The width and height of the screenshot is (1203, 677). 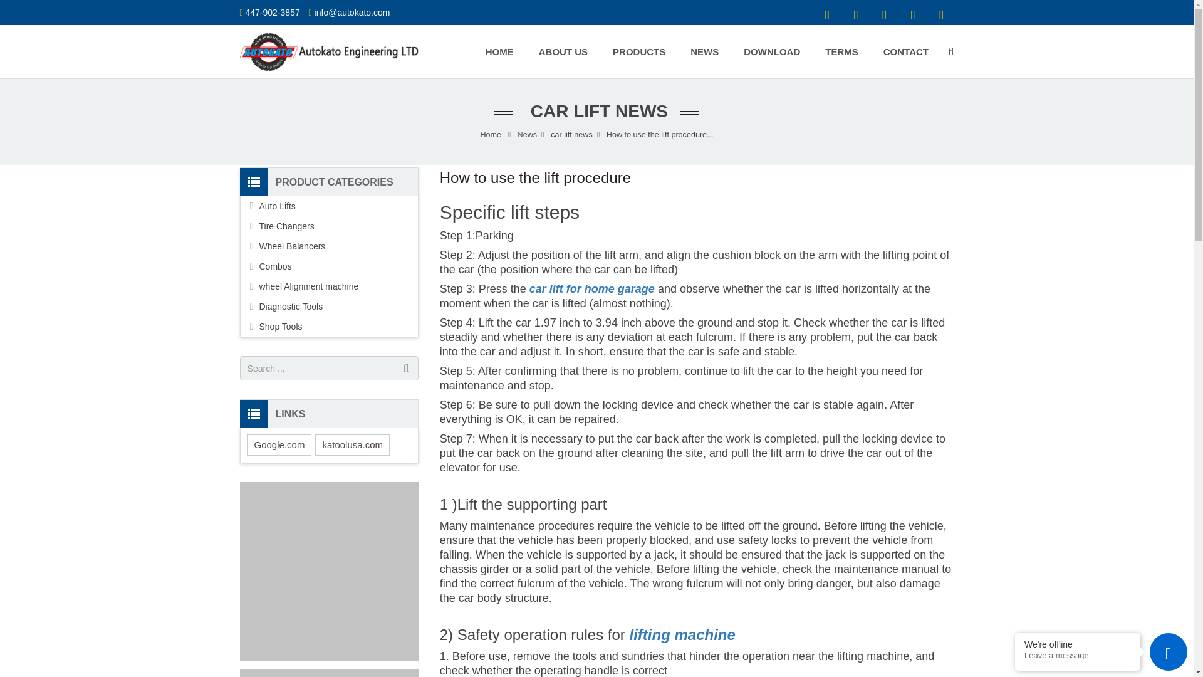 I want to click on About us, so click(x=563, y=51).